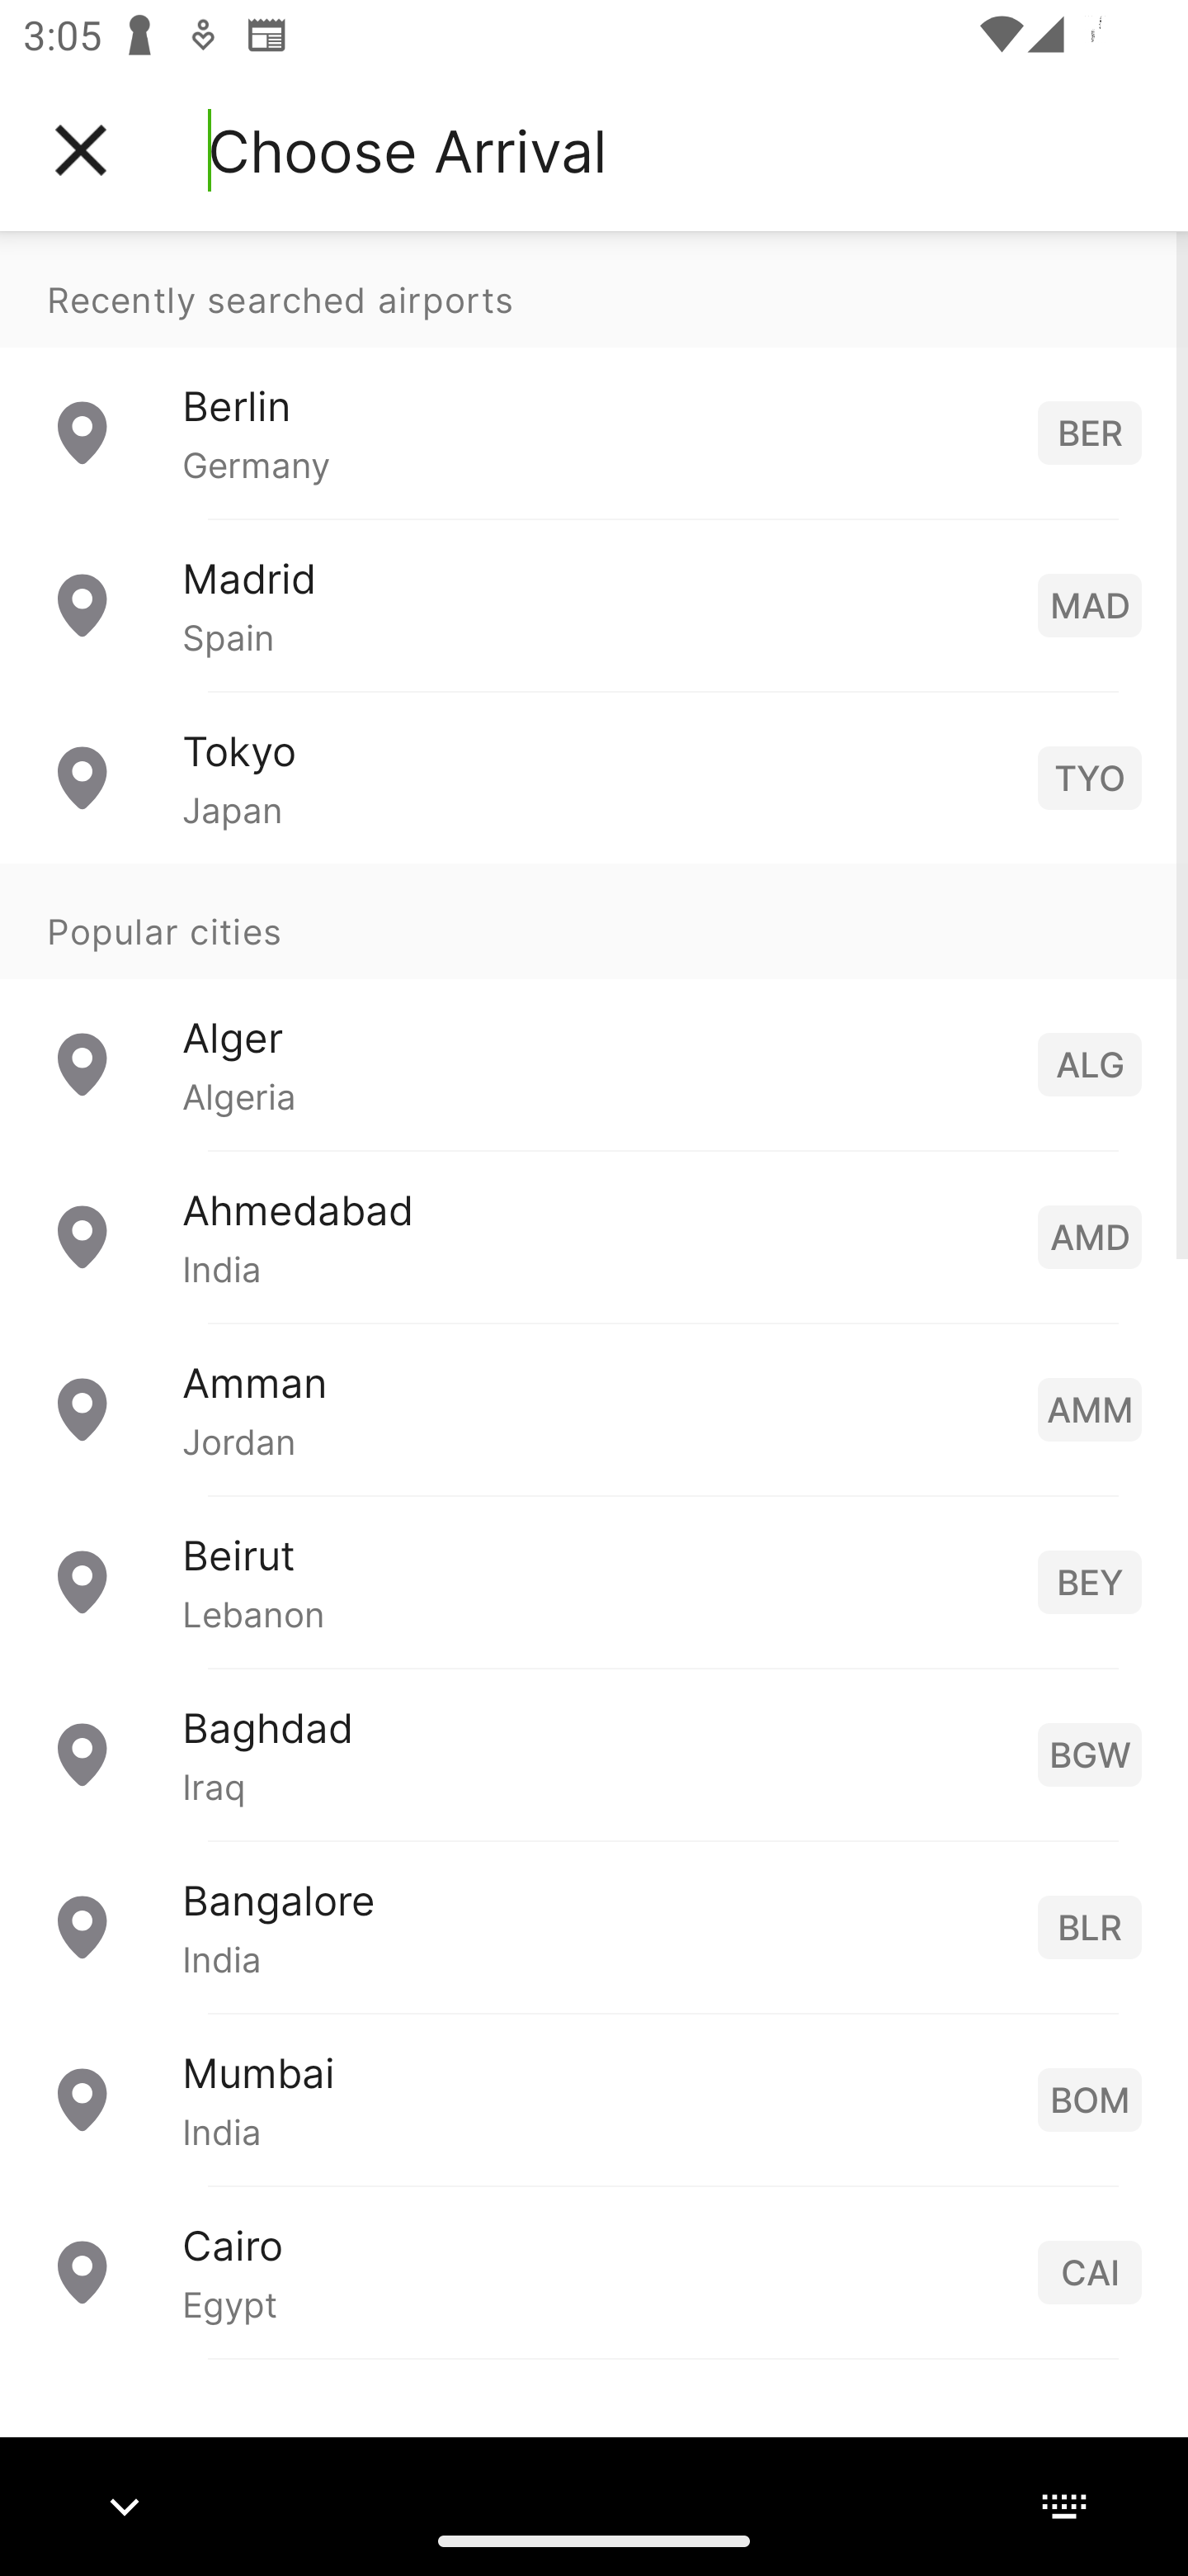 This screenshot has height=2576, width=1188. What do you see at coordinates (594, 2271) in the screenshot?
I see `Cairo Egypt CAI` at bounding box center [594, 2271].